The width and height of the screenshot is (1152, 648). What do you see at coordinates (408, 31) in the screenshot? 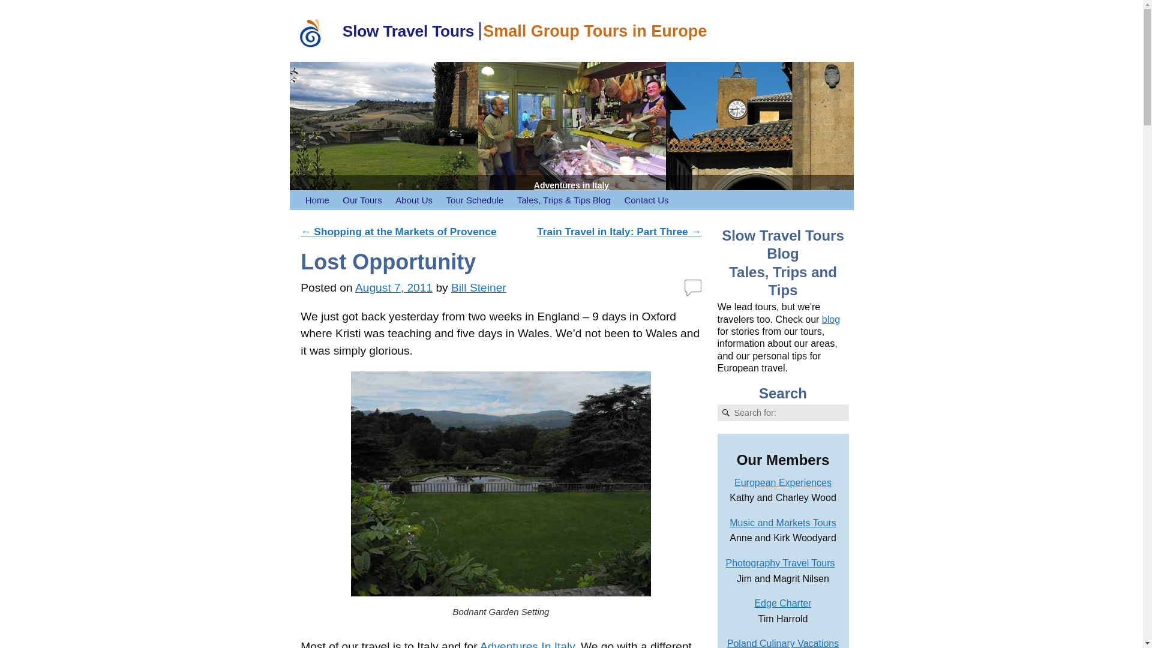
I see `Slow Travel Tours` at bounding box center [408, 31].